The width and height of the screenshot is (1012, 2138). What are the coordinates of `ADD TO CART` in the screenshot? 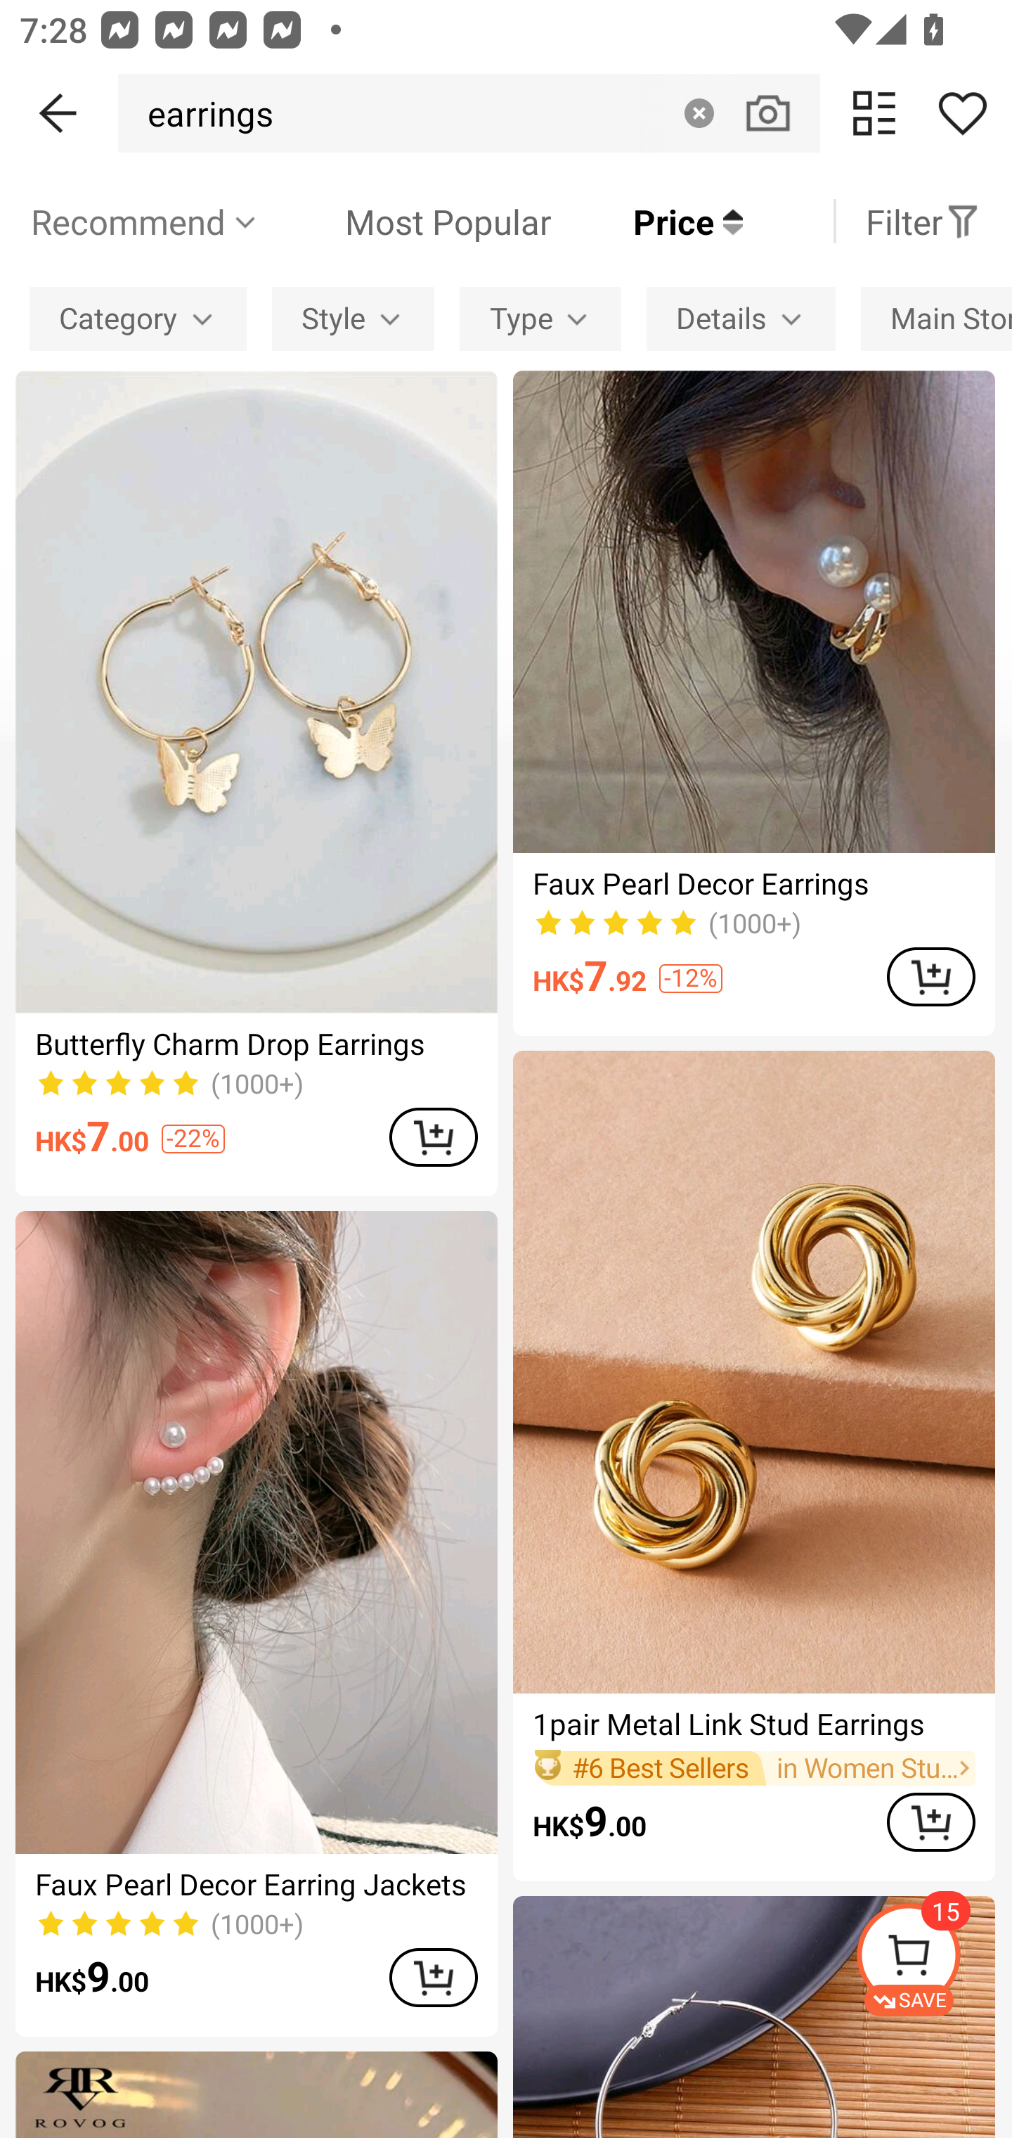 It's located at (433, 1137).